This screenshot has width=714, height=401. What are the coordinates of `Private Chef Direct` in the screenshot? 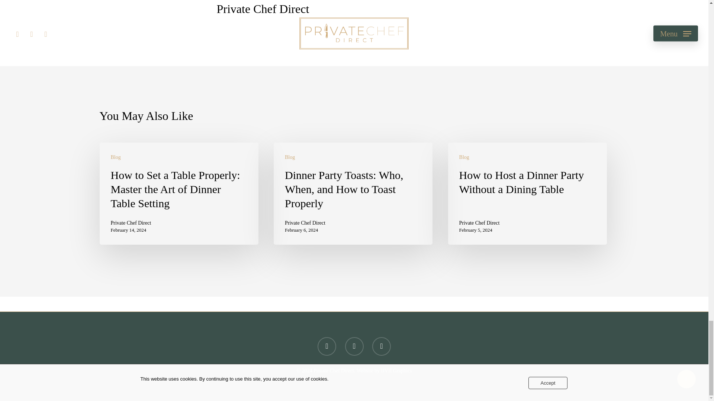 It's located at (305, 223).